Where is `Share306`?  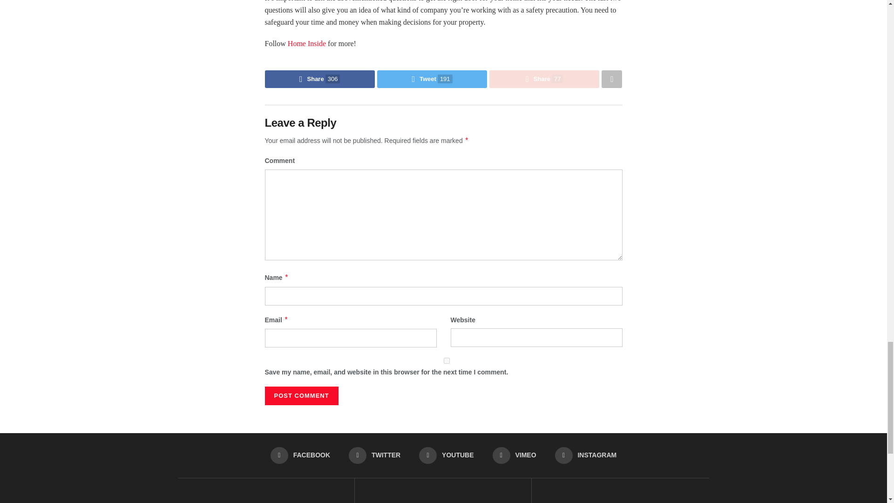
Share306 is located at coordinates (319, 79).